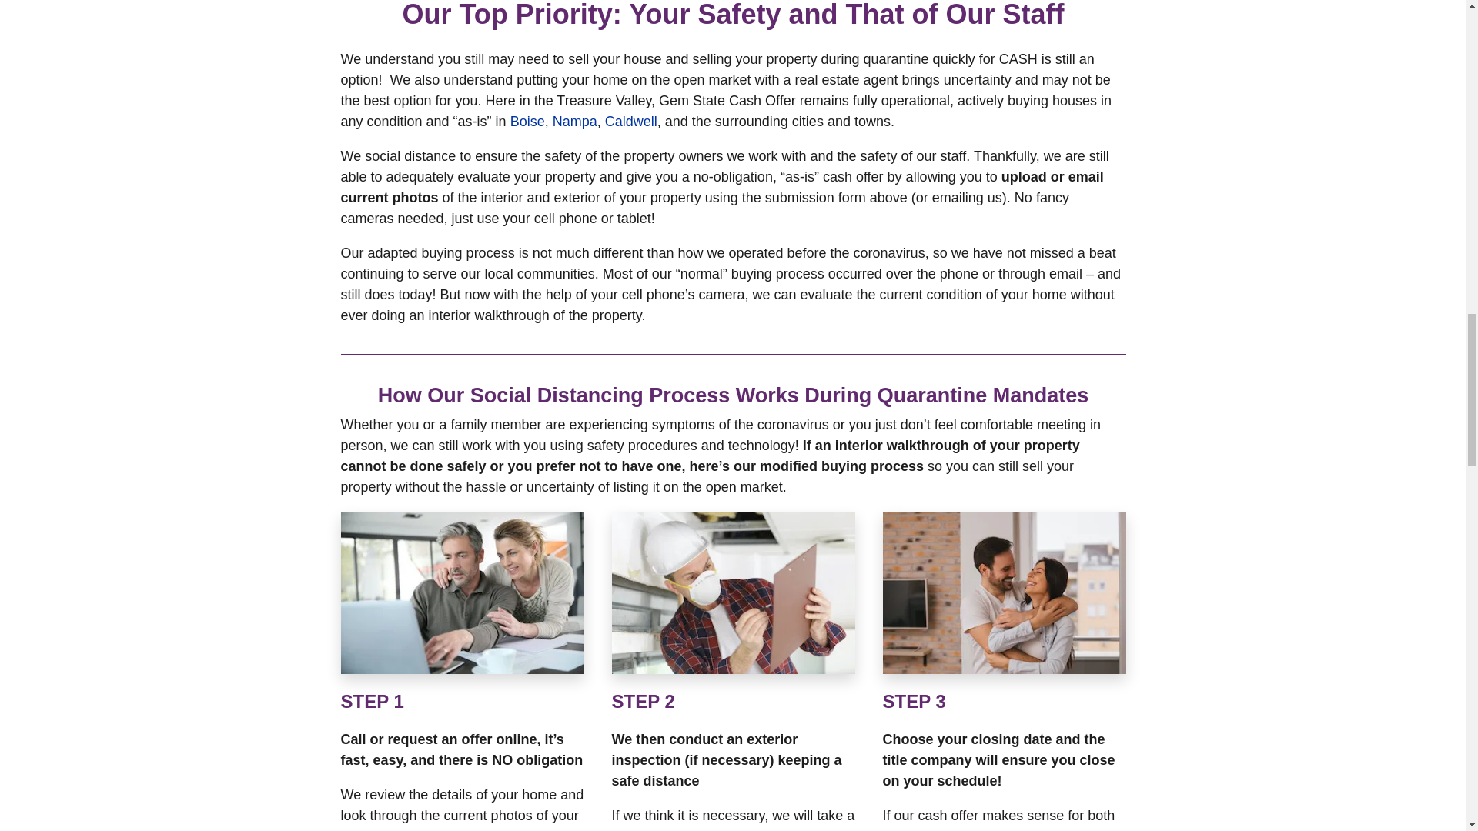 The height and width of the screenshot is (831, 1478). Describe the element at coordinates (631, 122) in the screenshot. I see `Caldwell` at that location.